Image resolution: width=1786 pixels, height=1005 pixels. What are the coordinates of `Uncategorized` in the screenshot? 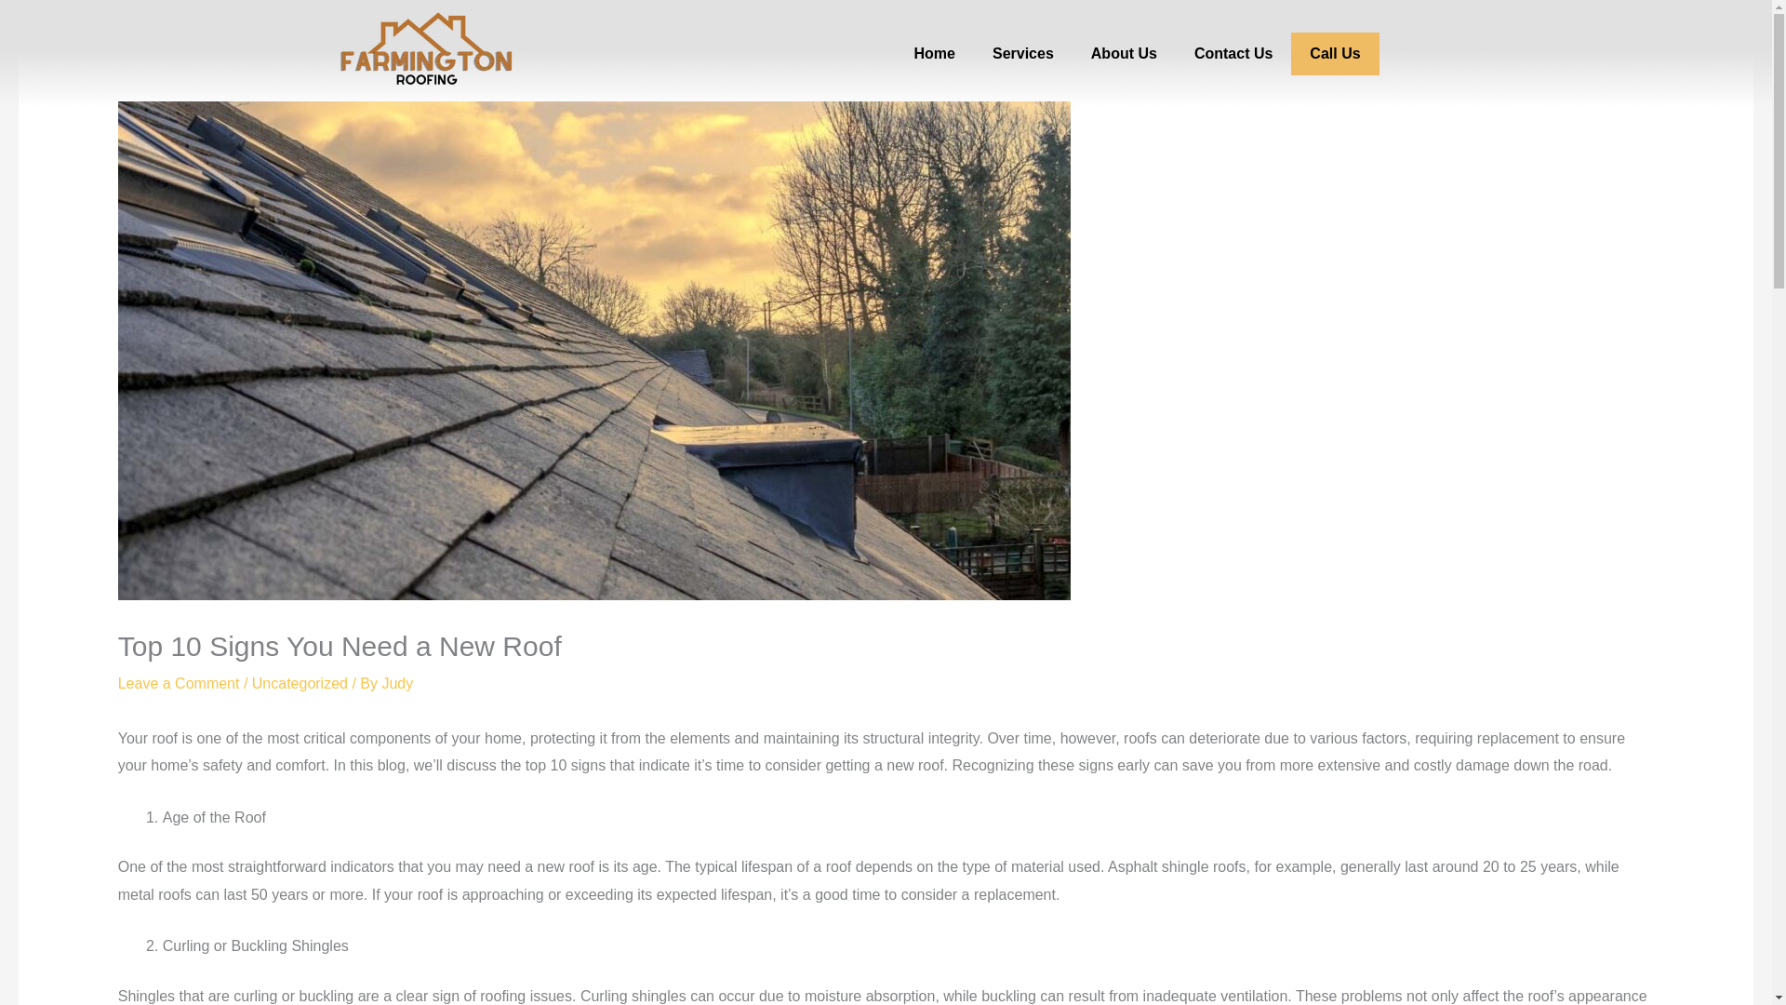 It's located at (300, 683).